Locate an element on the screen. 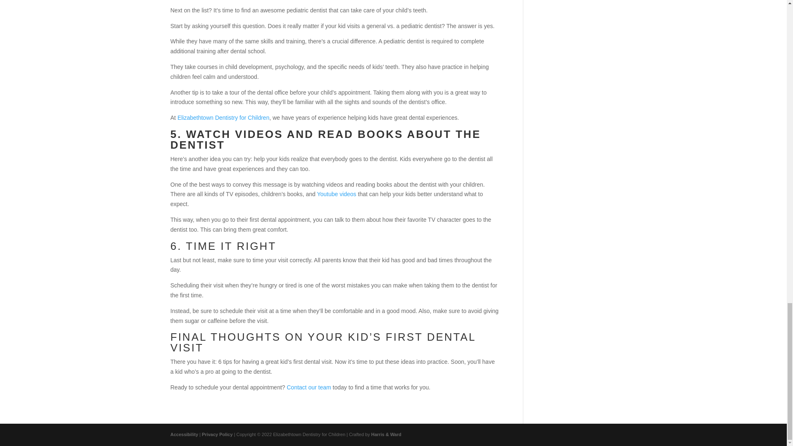  Contact our team is located at coordinates (308, 387).